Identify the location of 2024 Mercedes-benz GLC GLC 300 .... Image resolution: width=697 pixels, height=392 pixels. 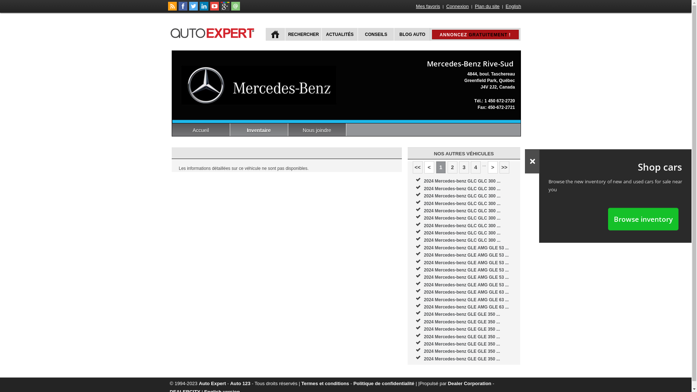
(462, 196).